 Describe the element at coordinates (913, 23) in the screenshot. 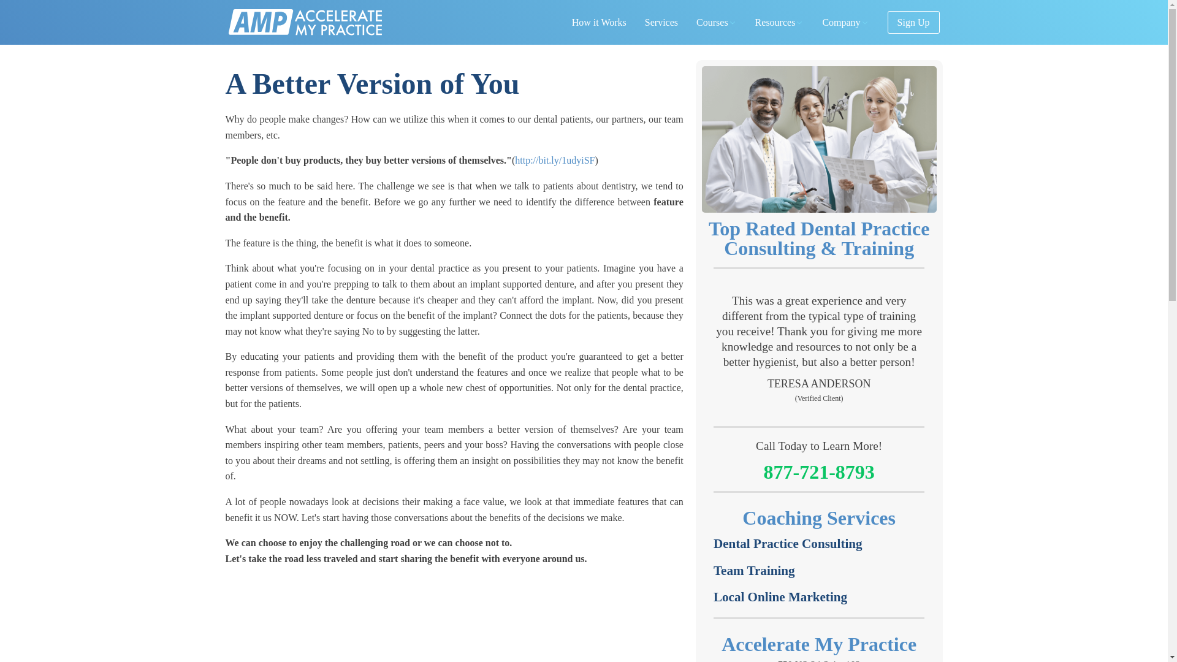

I see `Local Online Marketing` at that location.